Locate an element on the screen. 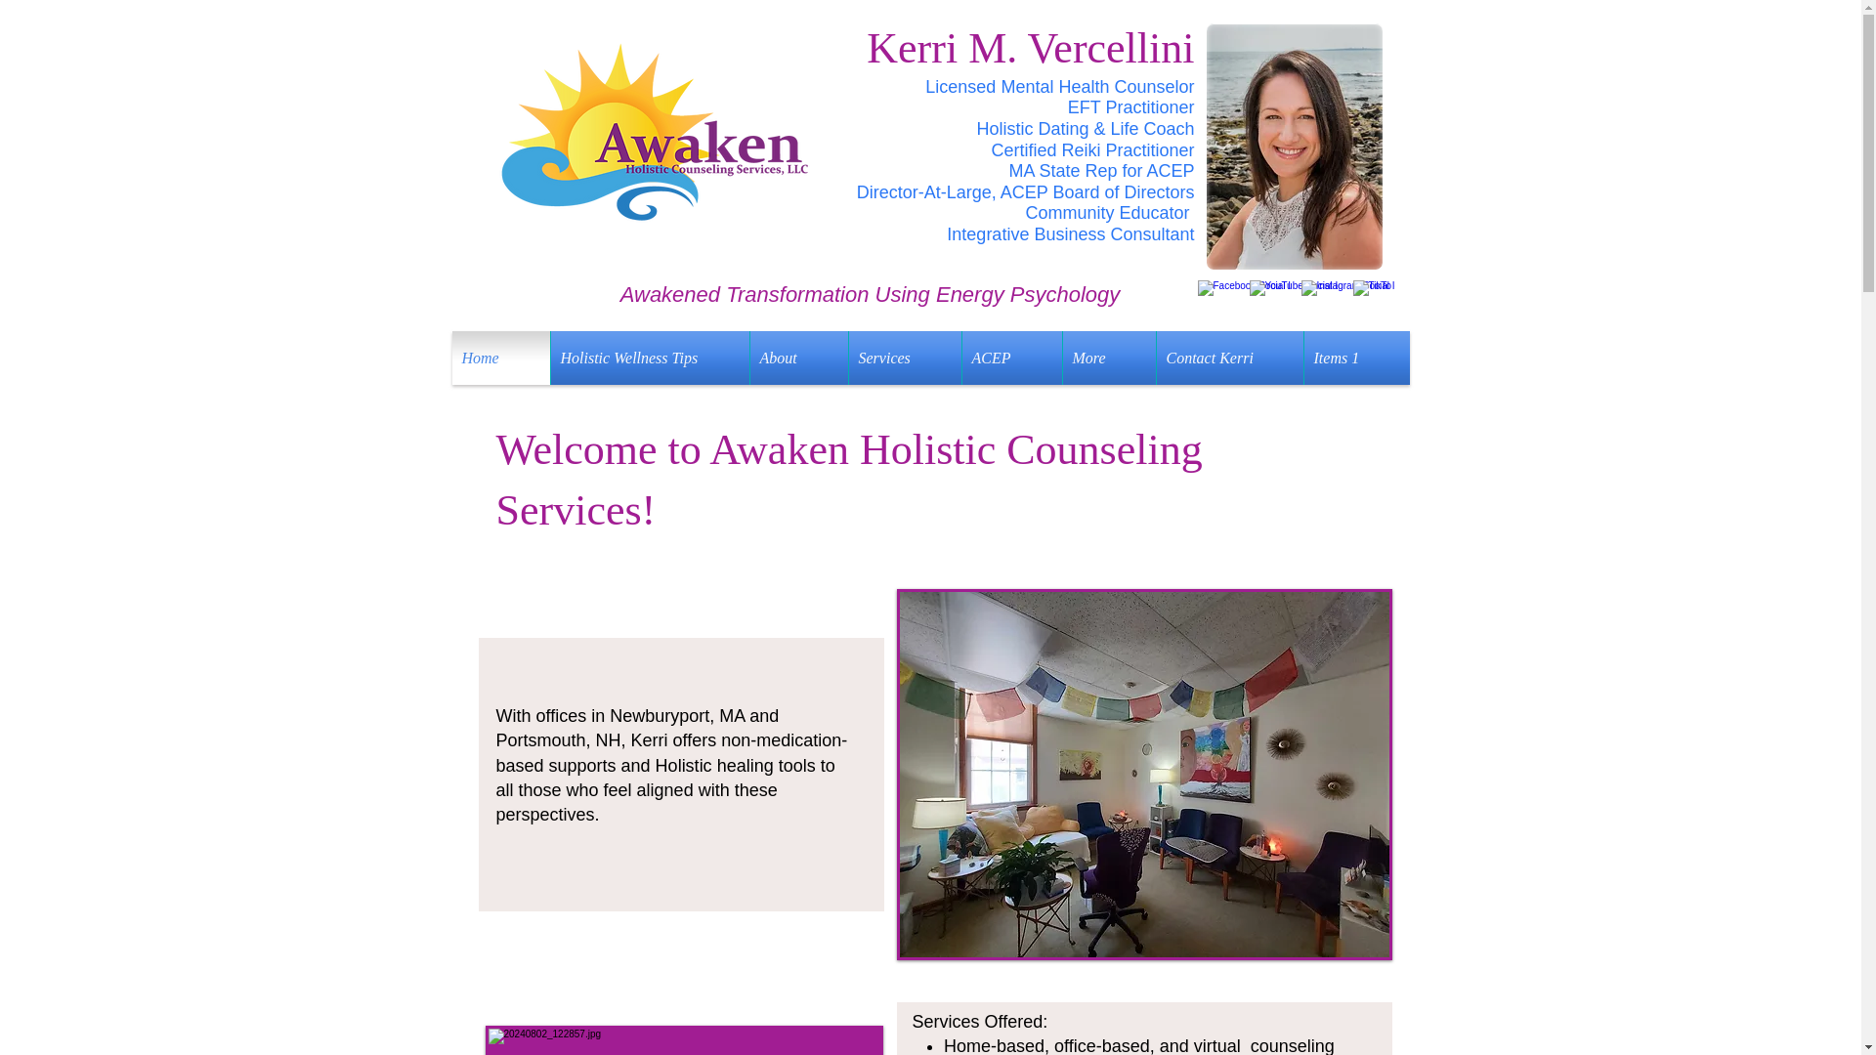  Items 1 is located at coordinates (1356, 358).